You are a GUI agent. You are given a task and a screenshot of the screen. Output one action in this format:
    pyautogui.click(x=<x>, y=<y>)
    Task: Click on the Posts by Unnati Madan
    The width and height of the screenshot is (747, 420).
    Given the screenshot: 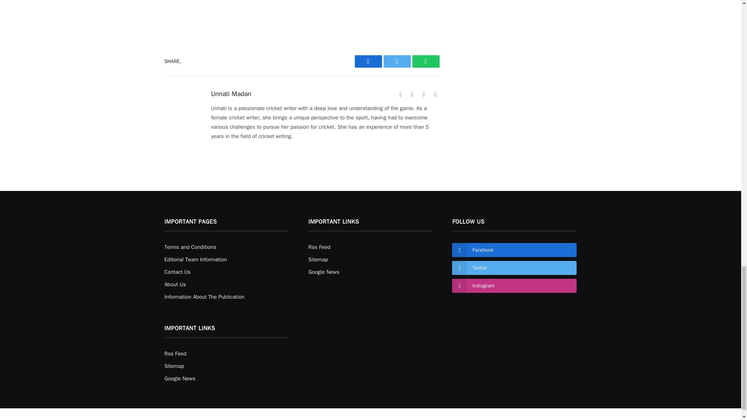 What is the action you would take?
    pyautogui.click(x=231, y=94)
    